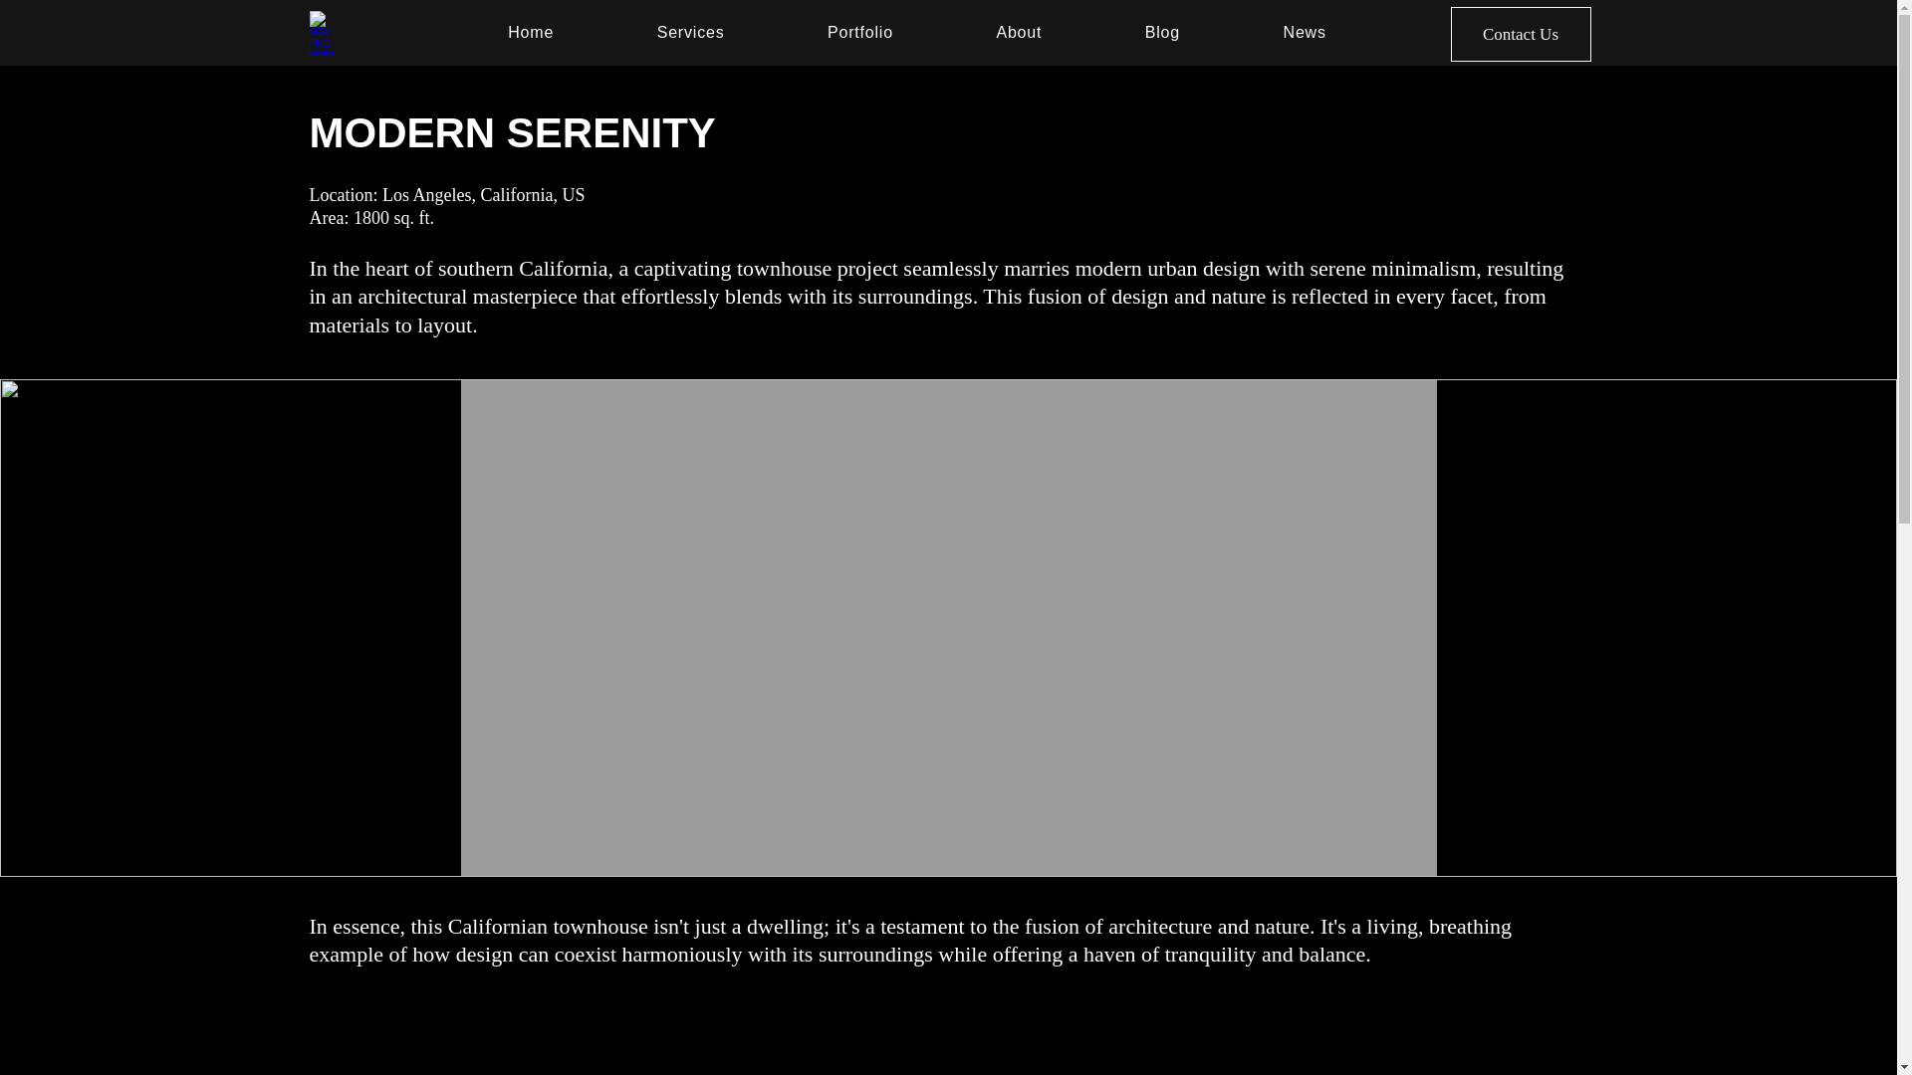 This screenshot has height=1075, width=1912. I want to click on Portfolio, so click(860, 32).